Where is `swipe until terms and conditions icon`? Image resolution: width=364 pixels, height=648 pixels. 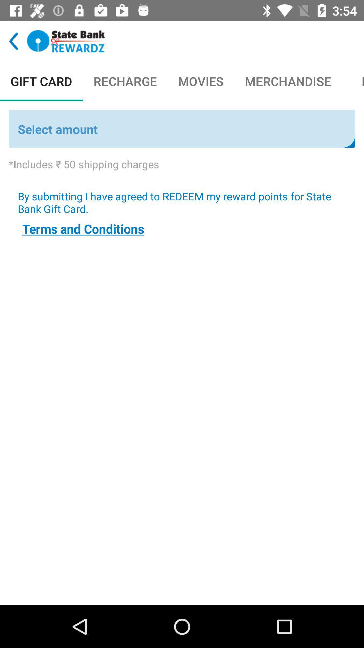
swipe until terms and conditions icon is located at coordinates (83, 229).